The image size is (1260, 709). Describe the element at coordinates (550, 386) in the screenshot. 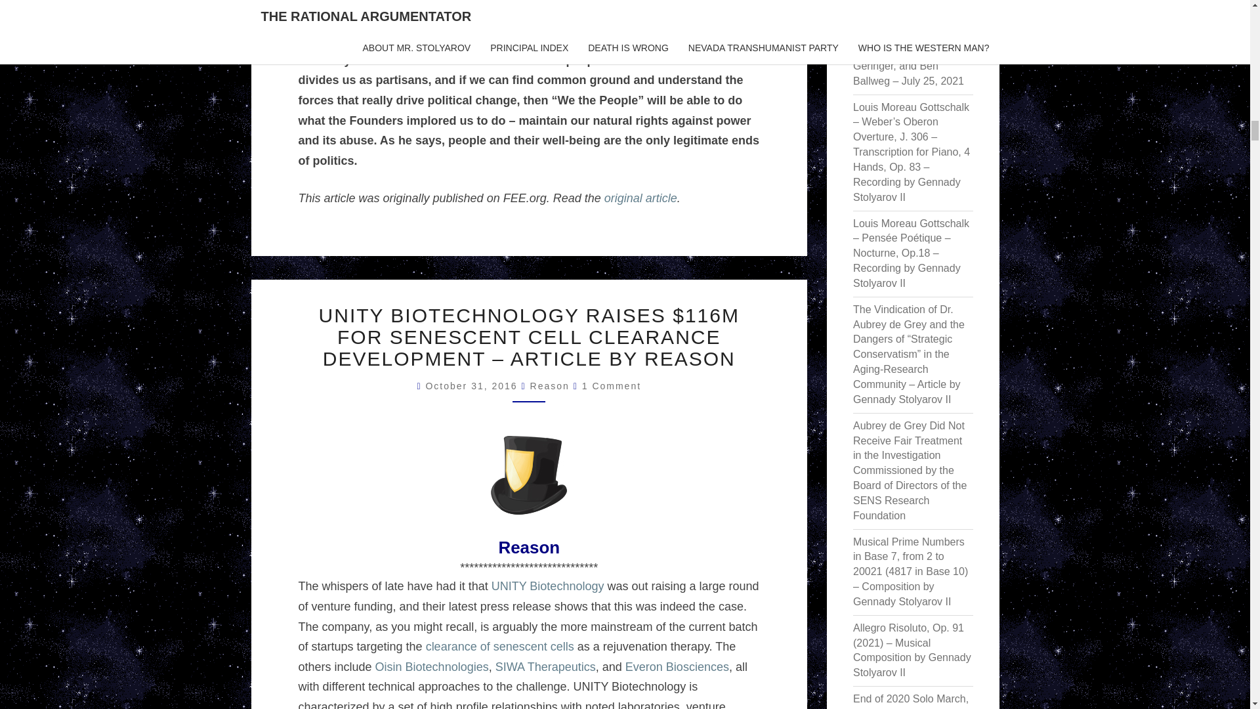

I see `View all posts by Reason` at that location.